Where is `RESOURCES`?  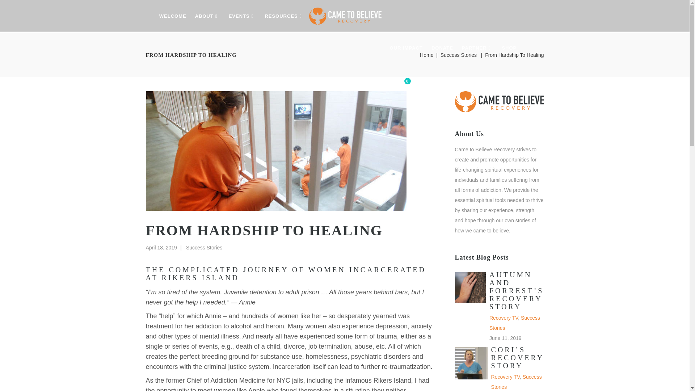
RESOURCES is located at coordinates (284, 16).